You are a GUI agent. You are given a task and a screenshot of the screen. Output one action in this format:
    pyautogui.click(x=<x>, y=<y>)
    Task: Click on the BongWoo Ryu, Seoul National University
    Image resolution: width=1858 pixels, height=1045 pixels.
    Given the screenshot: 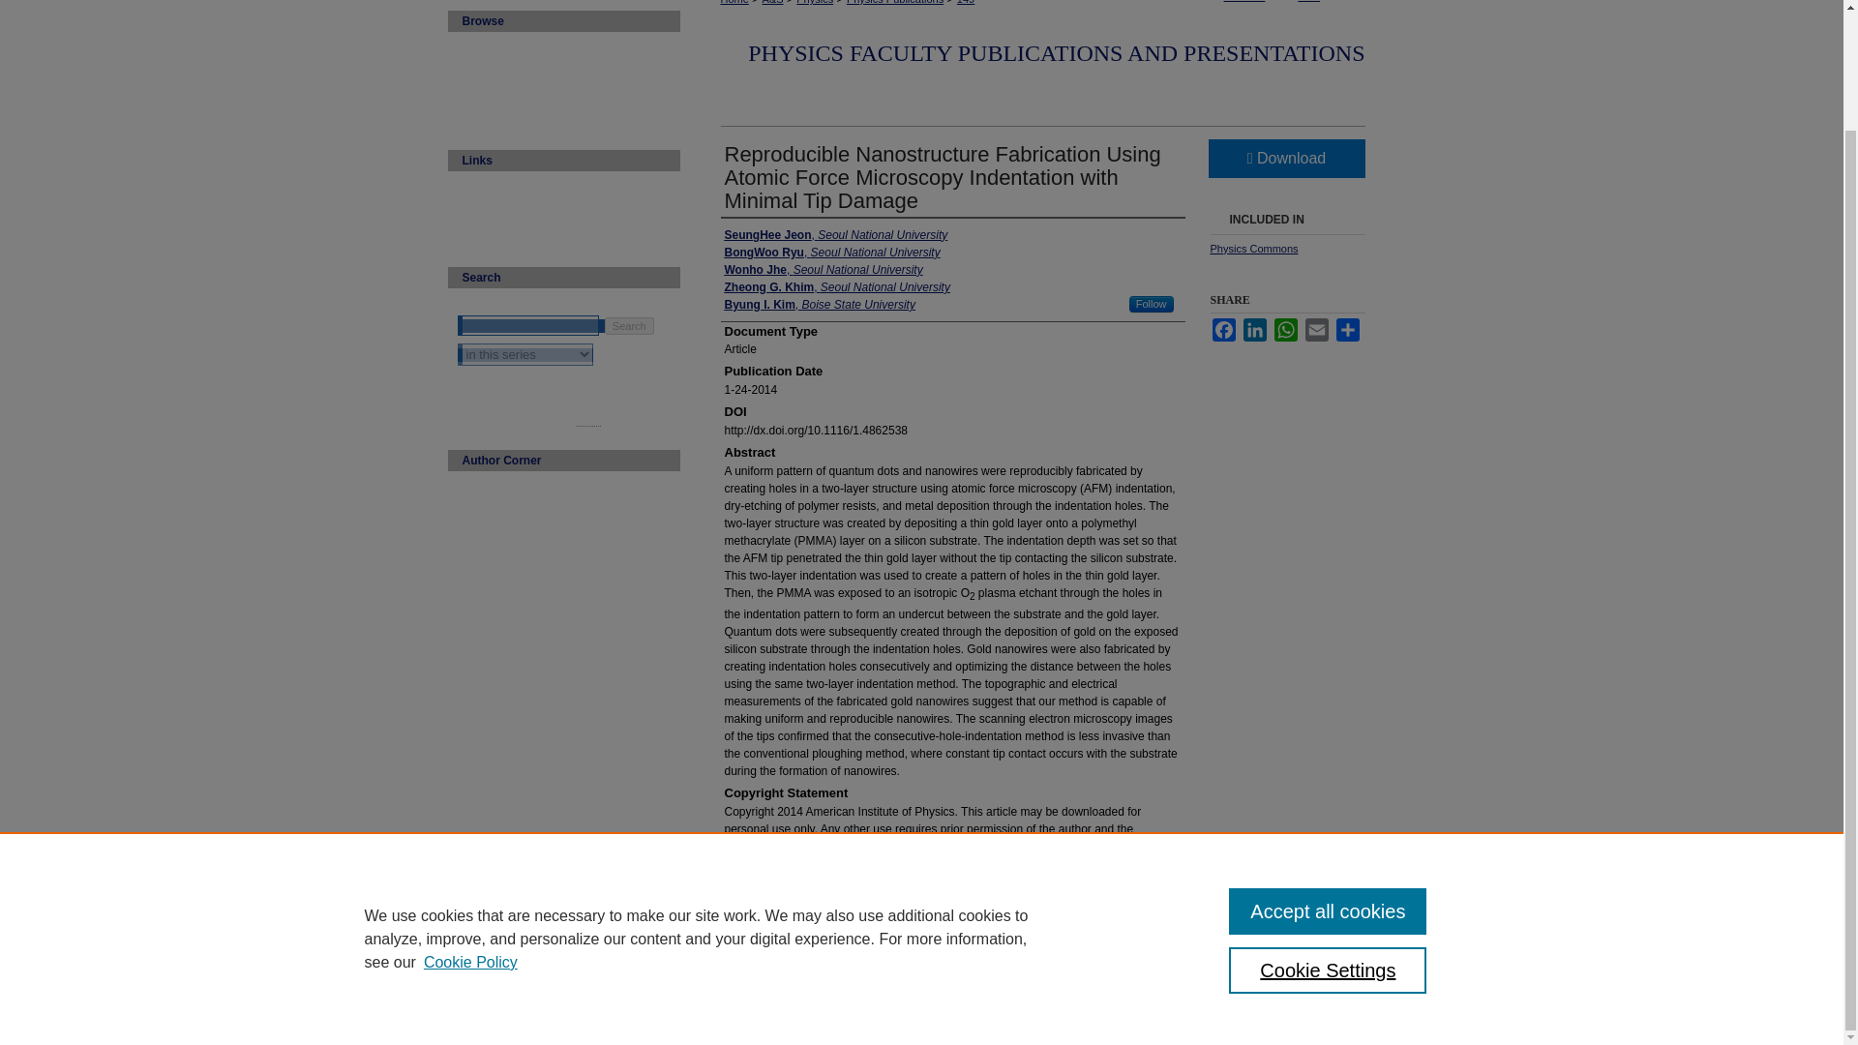 What is the action you would take?
    pyautogui.click(x=832, y=252)
    